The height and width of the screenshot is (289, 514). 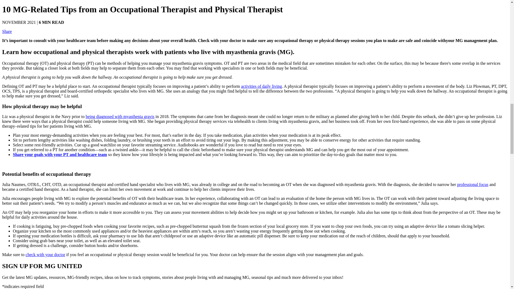 I want to click on Talking to your healthcare team about MG, so click(x=60, y=155).